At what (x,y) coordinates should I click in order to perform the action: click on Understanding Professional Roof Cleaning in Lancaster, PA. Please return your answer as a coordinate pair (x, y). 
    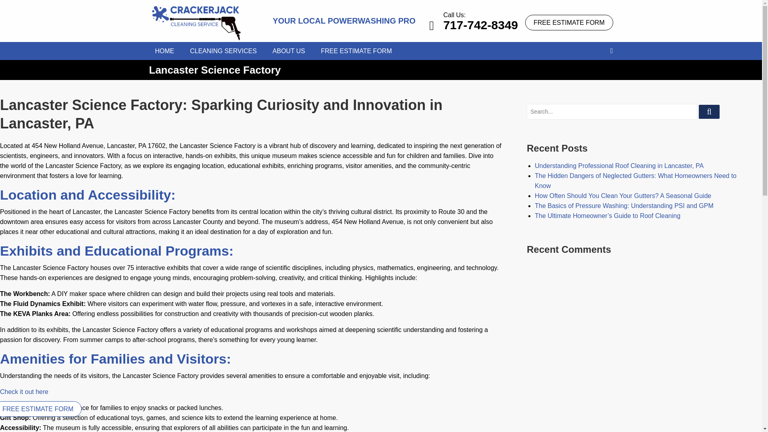
    Looking at the image, I should click on (619, 166).